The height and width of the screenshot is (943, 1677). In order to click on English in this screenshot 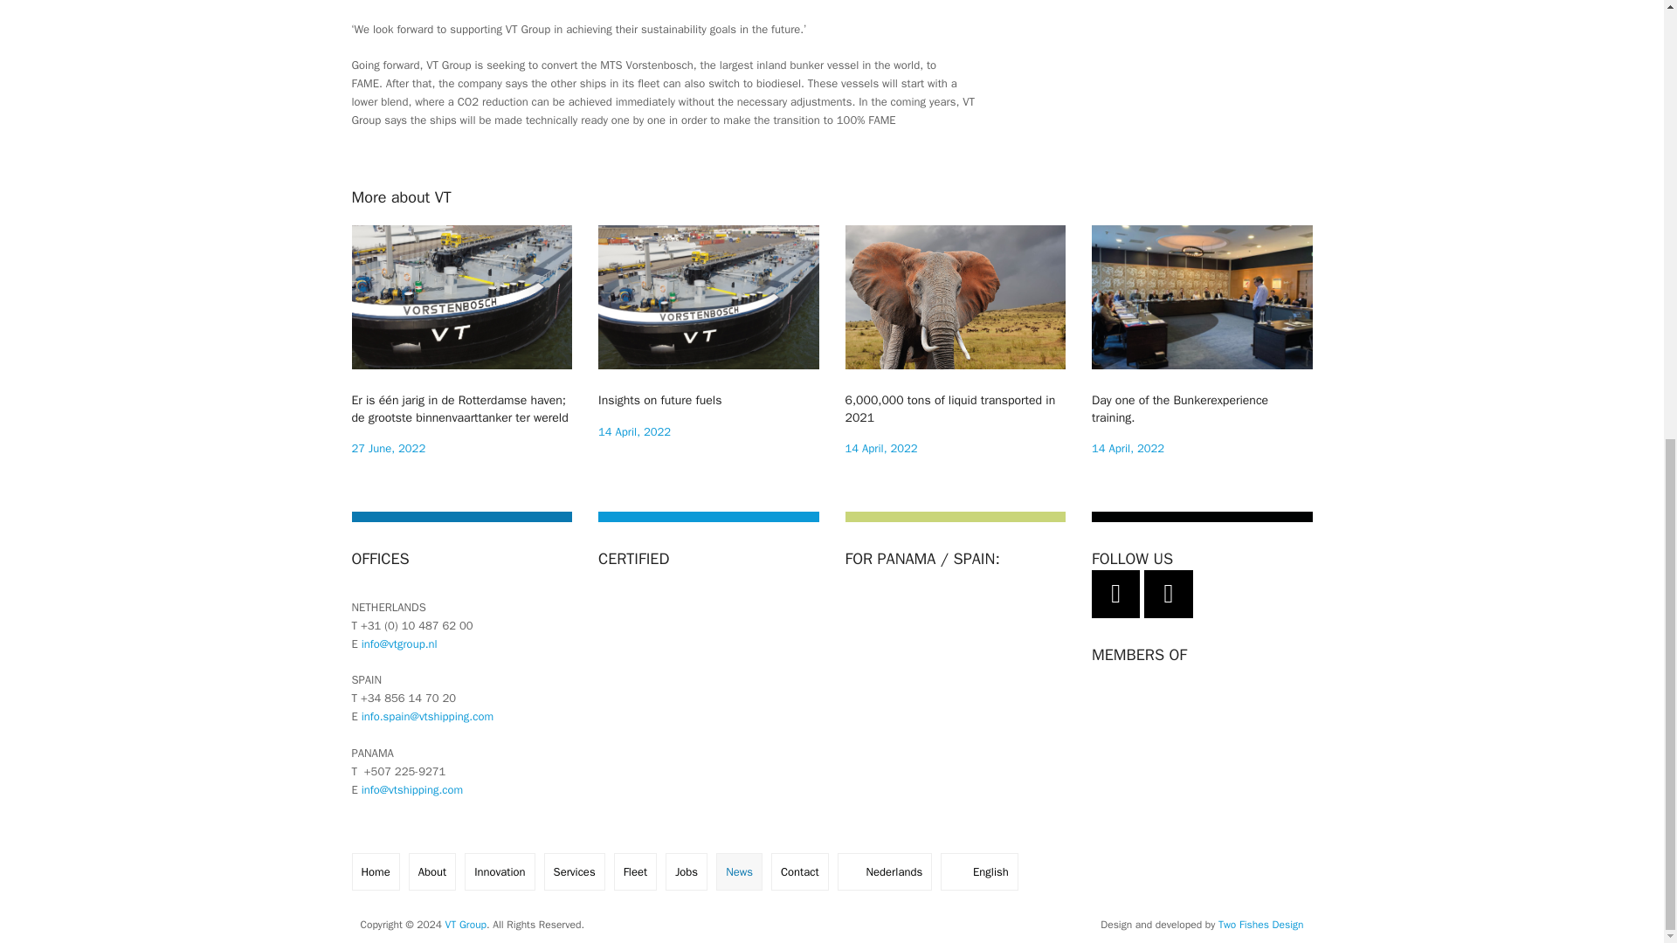, I will do `click(979, 871)`.